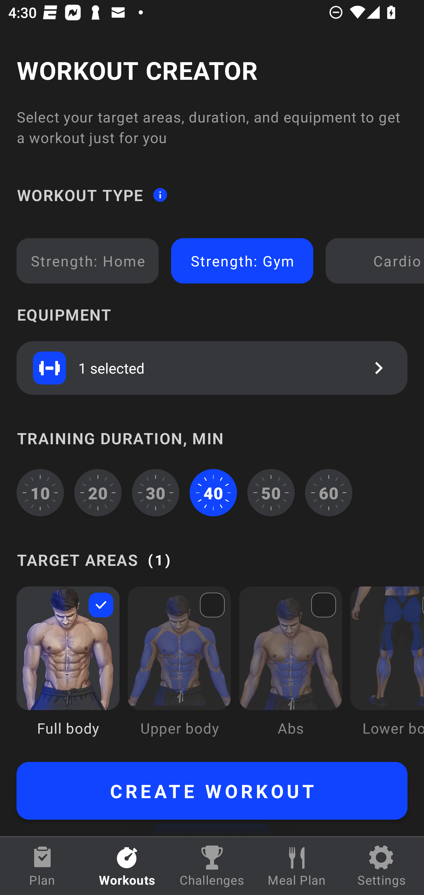 The image size is (424, 895). Describe the element at coordinates (213, 493) in the screenshot. I see `40` at that location.